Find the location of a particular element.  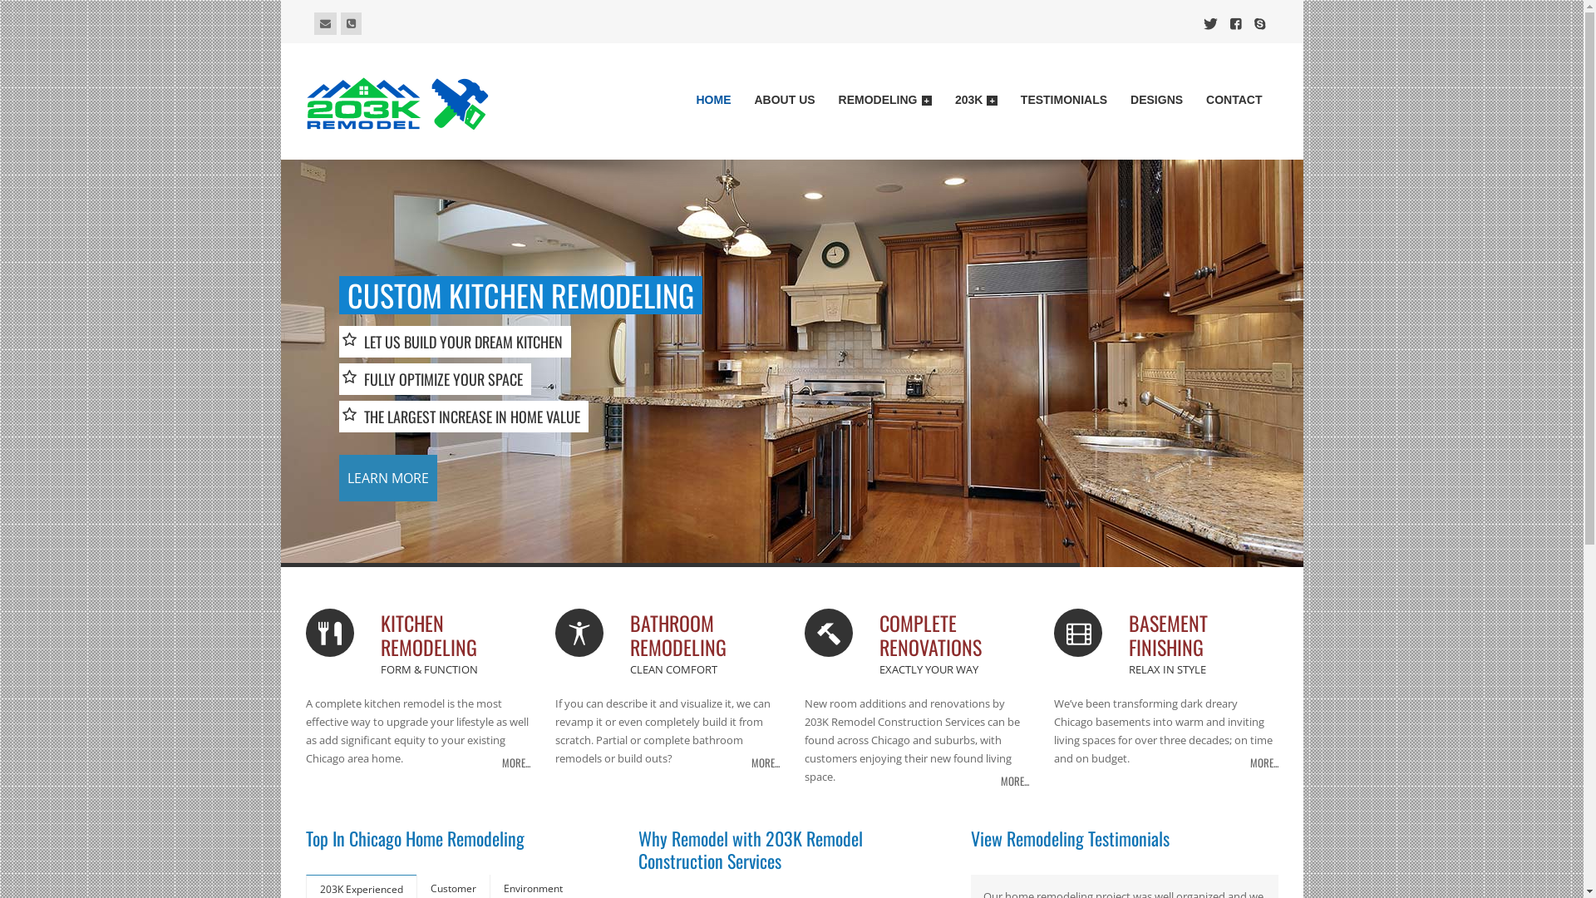

DESIGNS is located at coordinates (1157, 103).